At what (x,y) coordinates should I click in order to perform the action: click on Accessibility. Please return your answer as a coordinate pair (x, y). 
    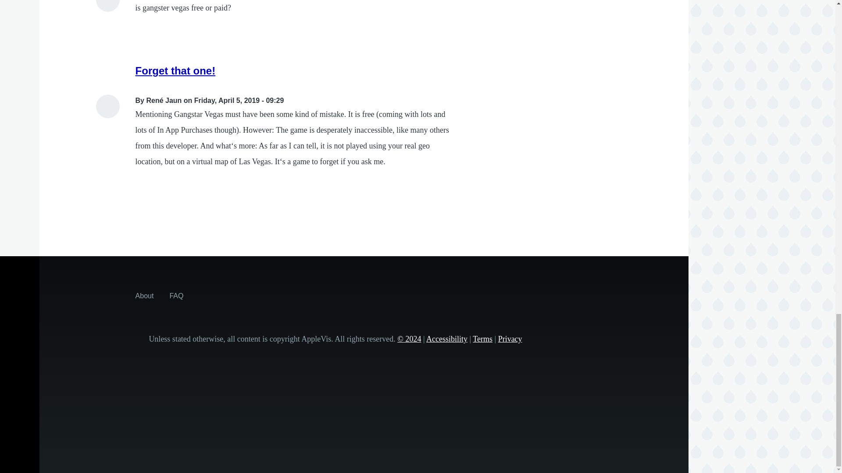
    Looking at the image, I should click on (446, 339).